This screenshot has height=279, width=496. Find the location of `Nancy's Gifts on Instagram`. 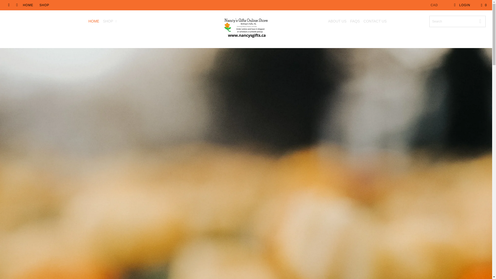

Nancy's Gifts on Instagram is located at coordinates (17, 5).